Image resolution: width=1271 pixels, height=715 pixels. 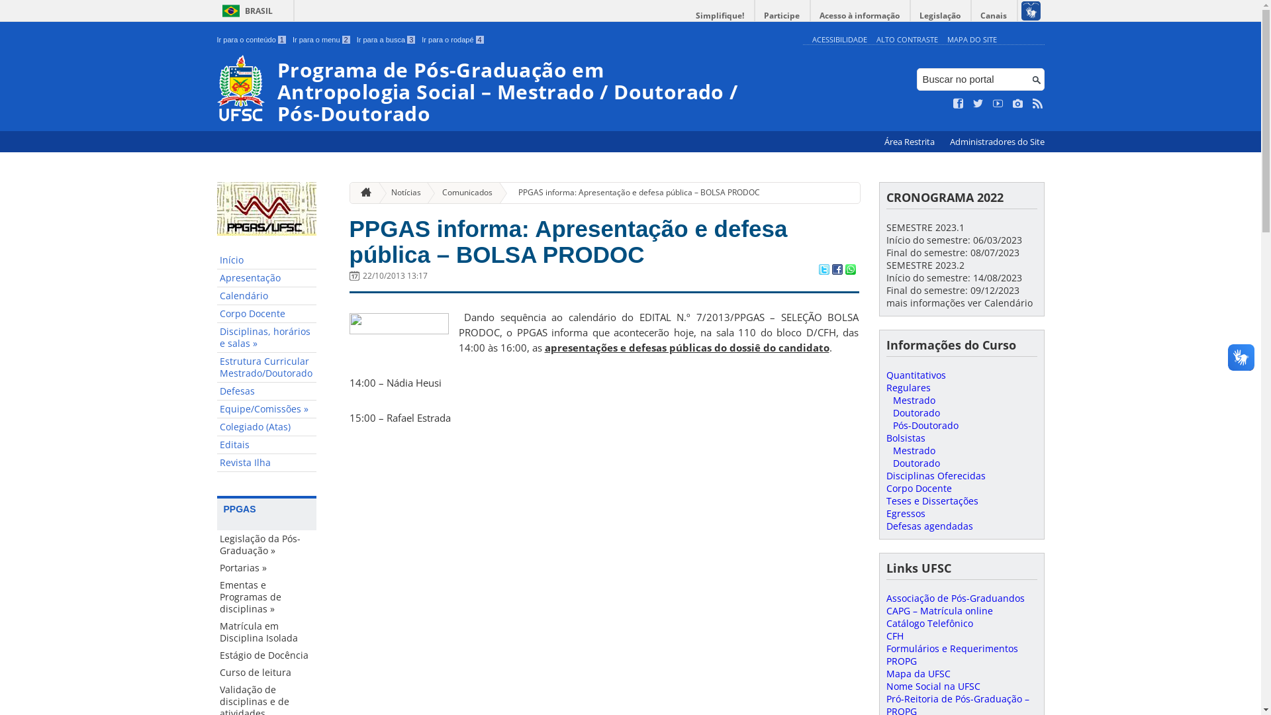 I want to click on Regulares, so click(x=908, y=388).